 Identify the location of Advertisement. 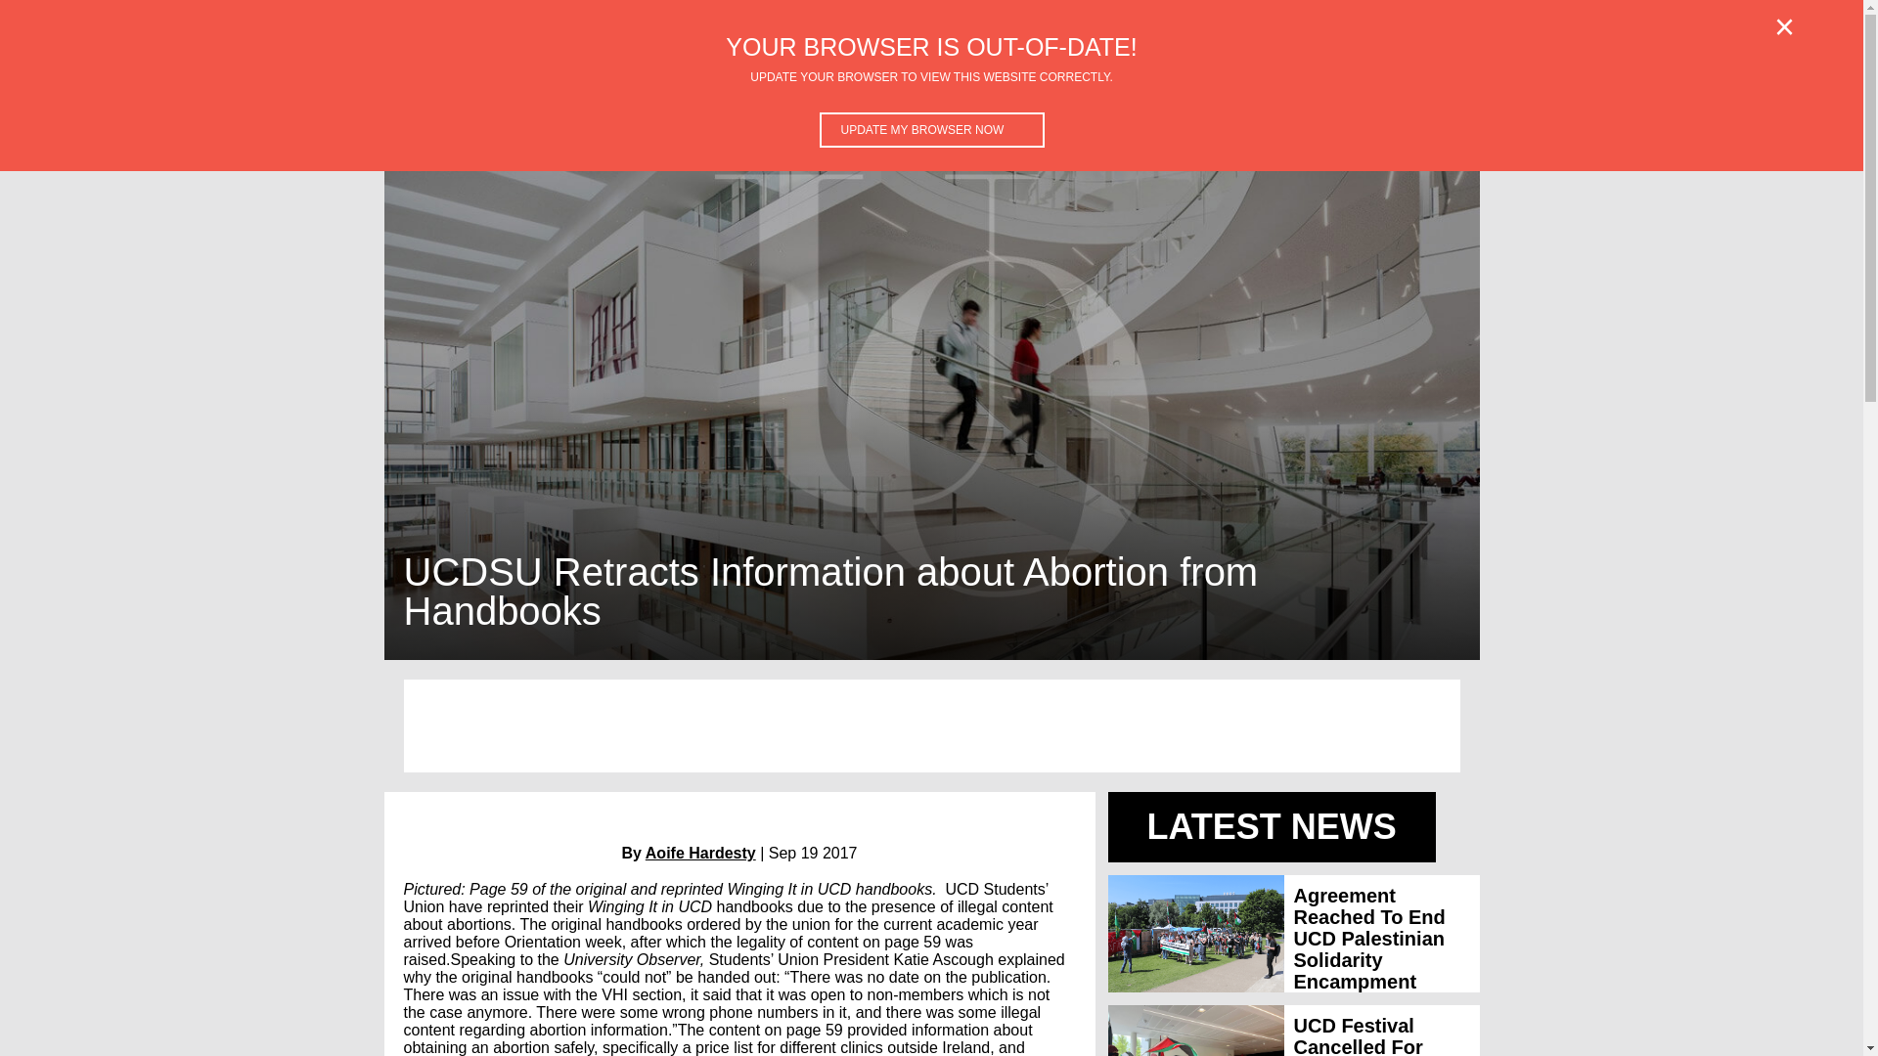
(931, 726).